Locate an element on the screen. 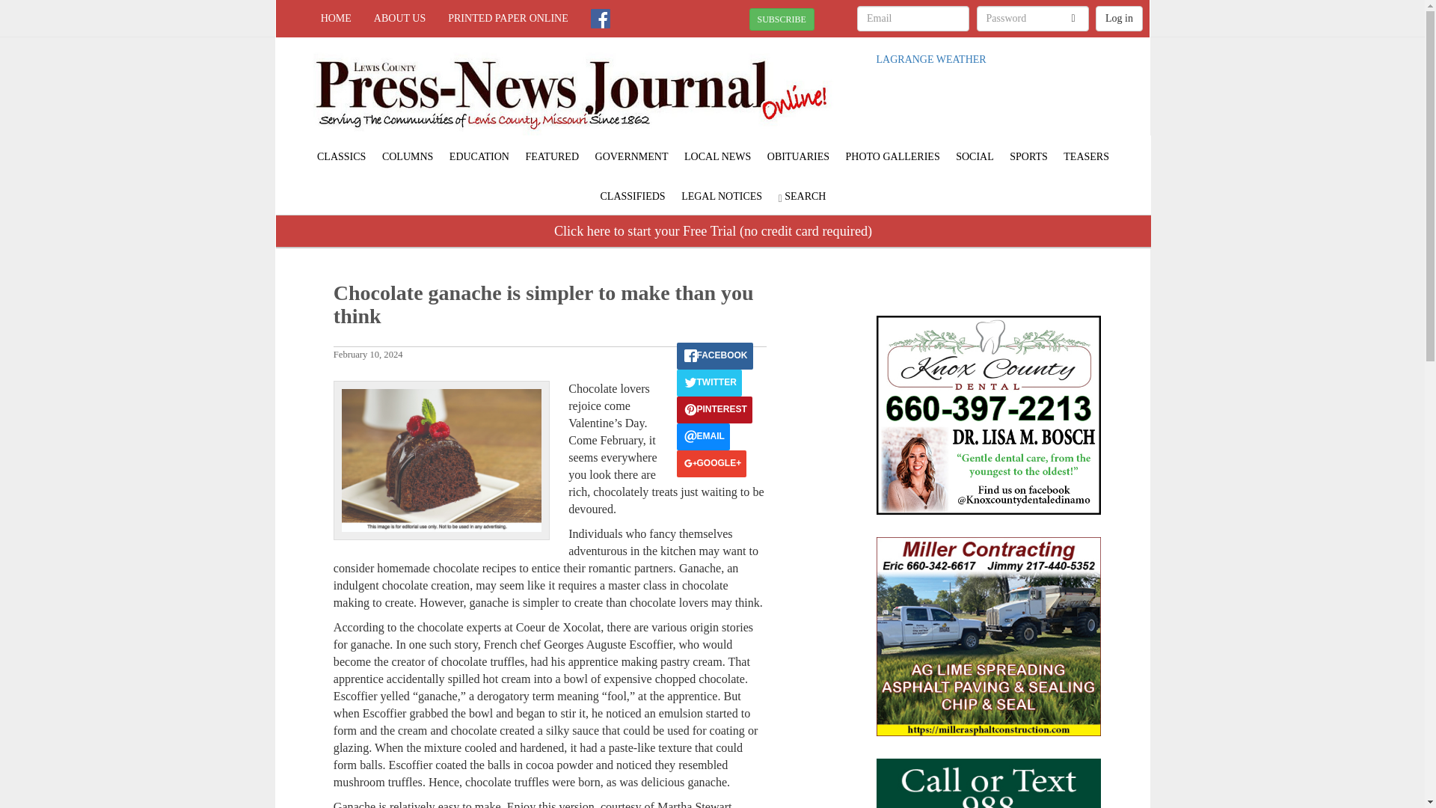 Image resolution: width=1436 pixels, height=808 pixels. OBITUARIES is located at coordinates (798, 156).